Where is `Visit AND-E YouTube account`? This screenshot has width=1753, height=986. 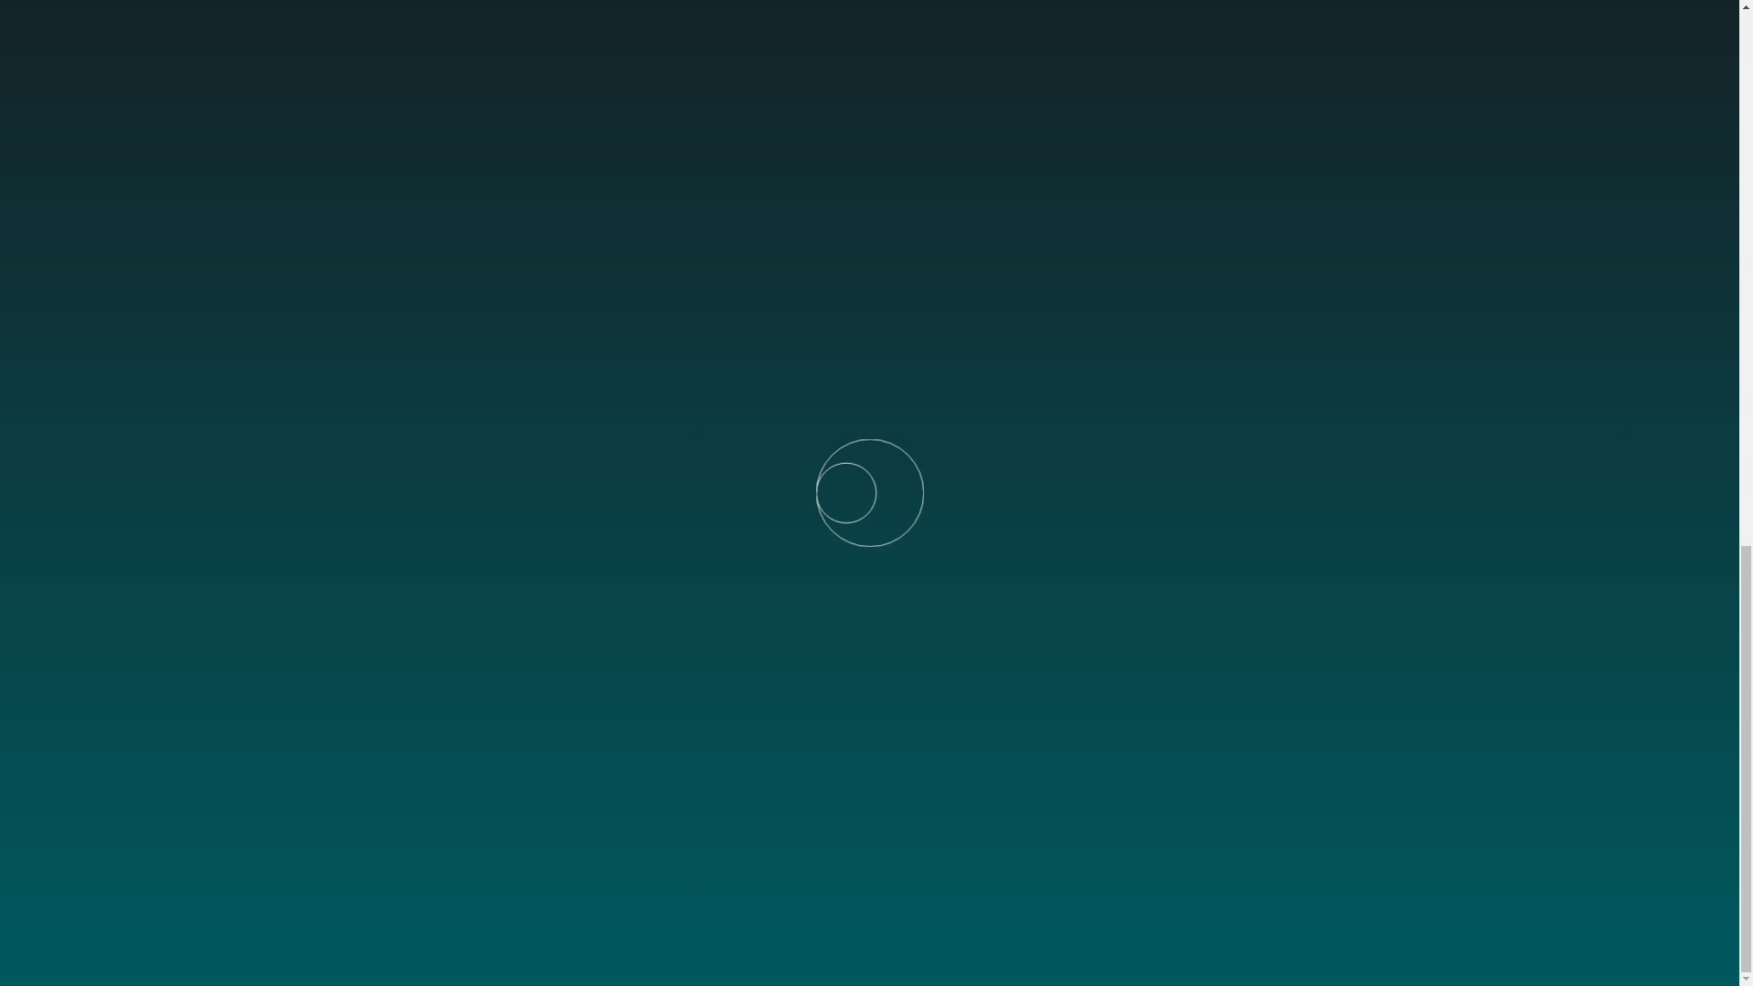
Visit AND-E YouTube account is located at coordinates (376, 862).